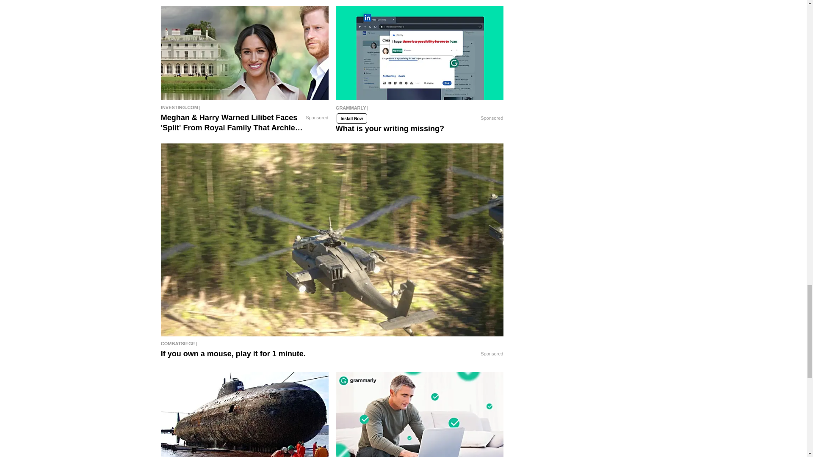 This screenshot has width=813, height=457. Describe the element at coordinates (420, 53) in the screenshot. I see `What is your writing missing?` at that location.